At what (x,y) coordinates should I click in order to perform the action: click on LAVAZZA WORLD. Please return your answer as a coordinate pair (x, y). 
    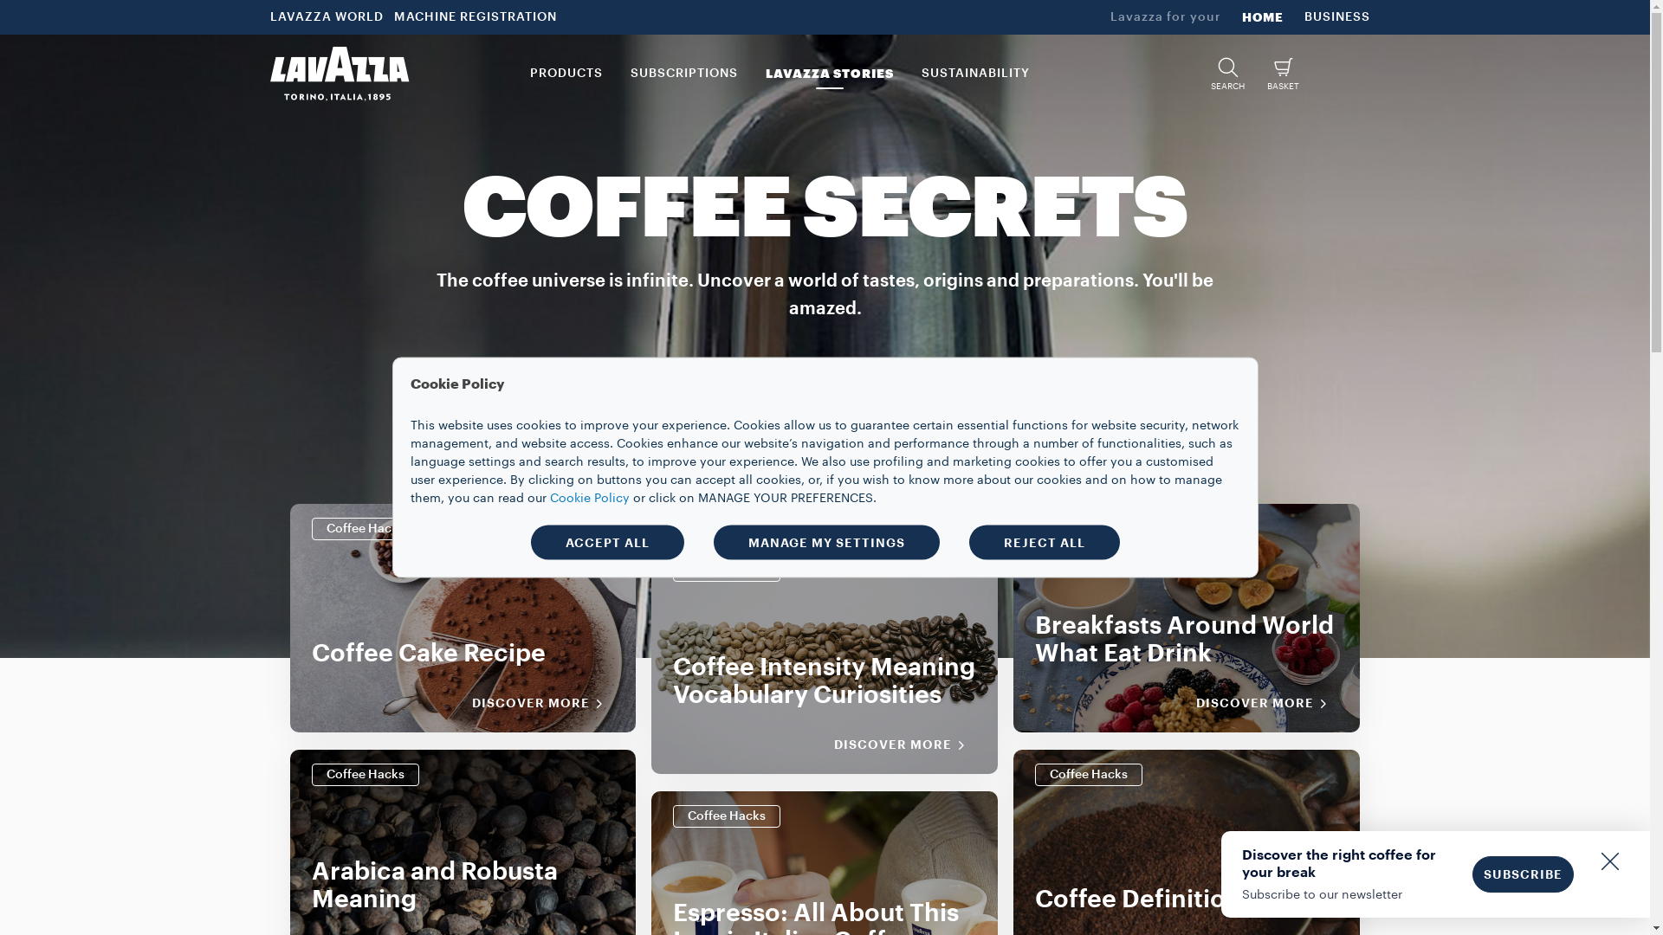
    Looking at the image, I should click on (329, 17).